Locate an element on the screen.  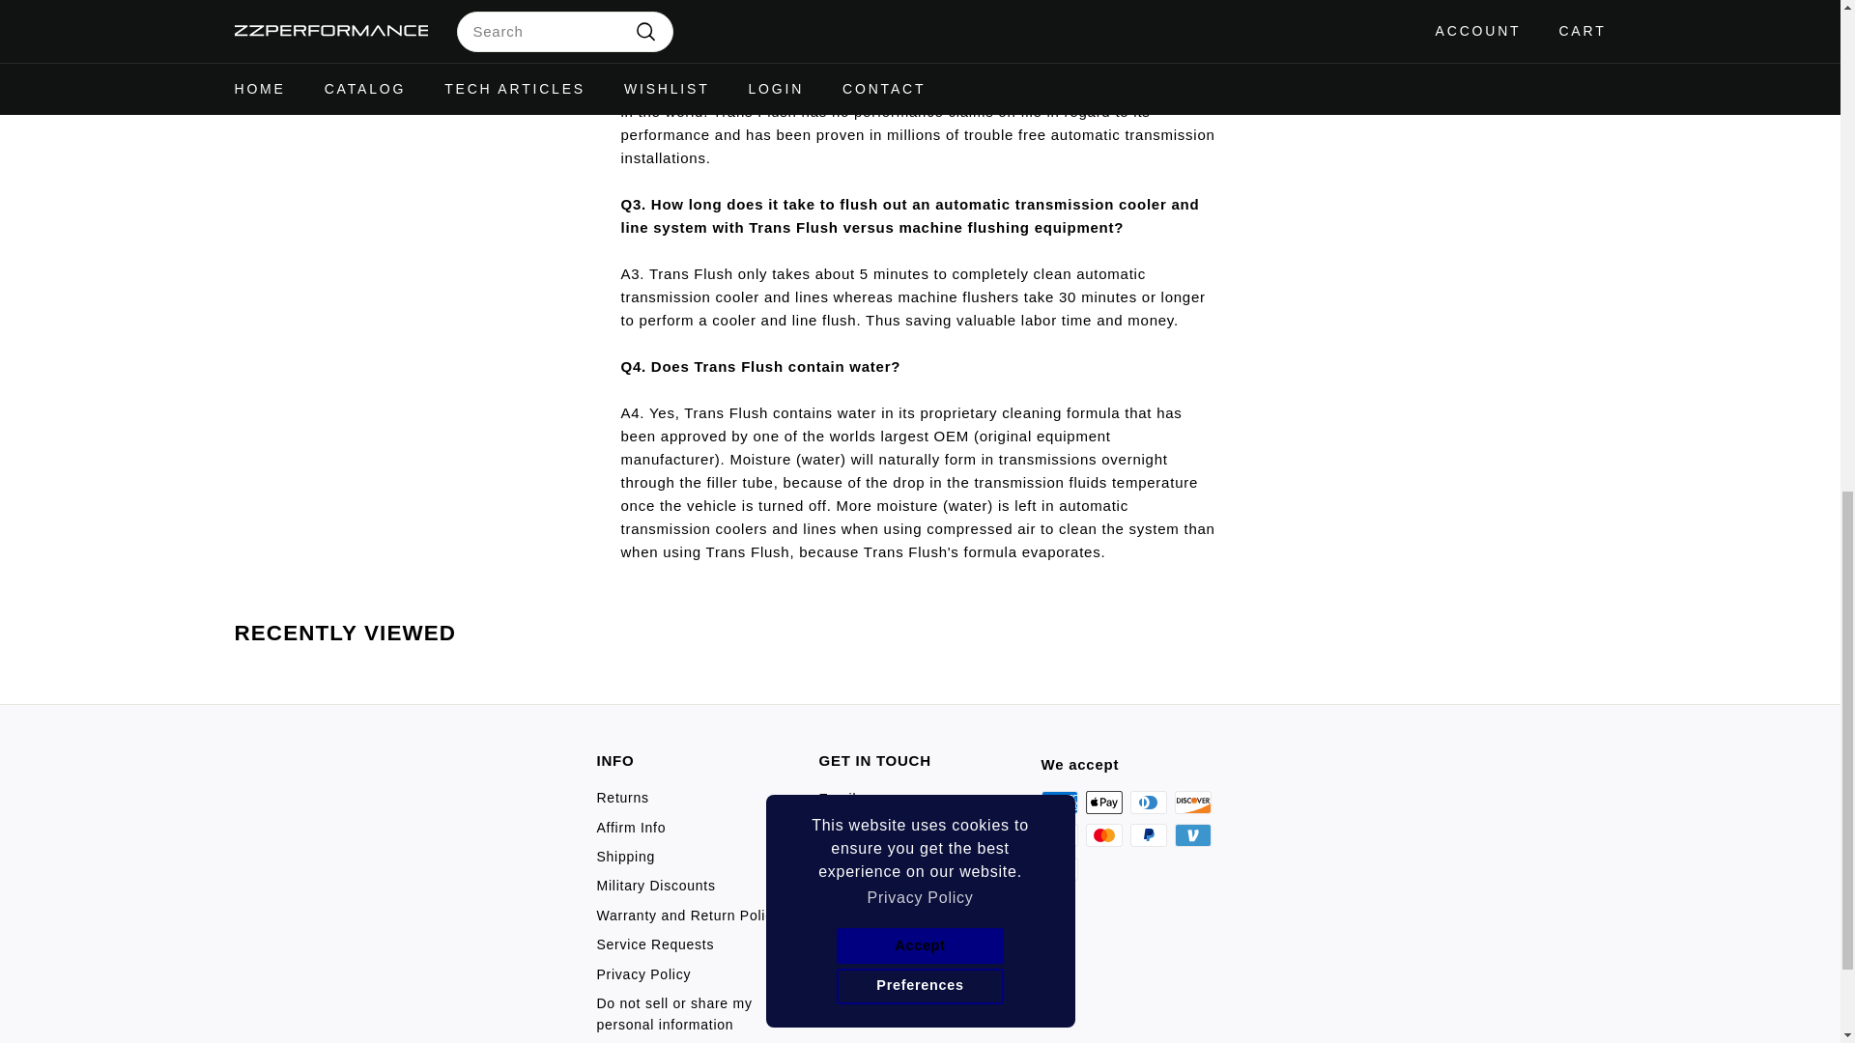
PayPal is located at coordinates (1148, 834).